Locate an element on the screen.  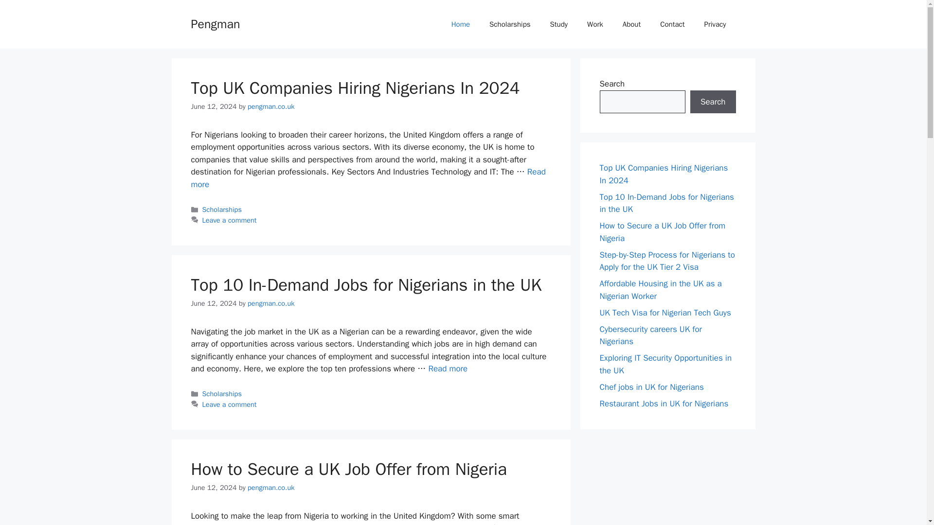
Work is located at coordinates (594, 24).